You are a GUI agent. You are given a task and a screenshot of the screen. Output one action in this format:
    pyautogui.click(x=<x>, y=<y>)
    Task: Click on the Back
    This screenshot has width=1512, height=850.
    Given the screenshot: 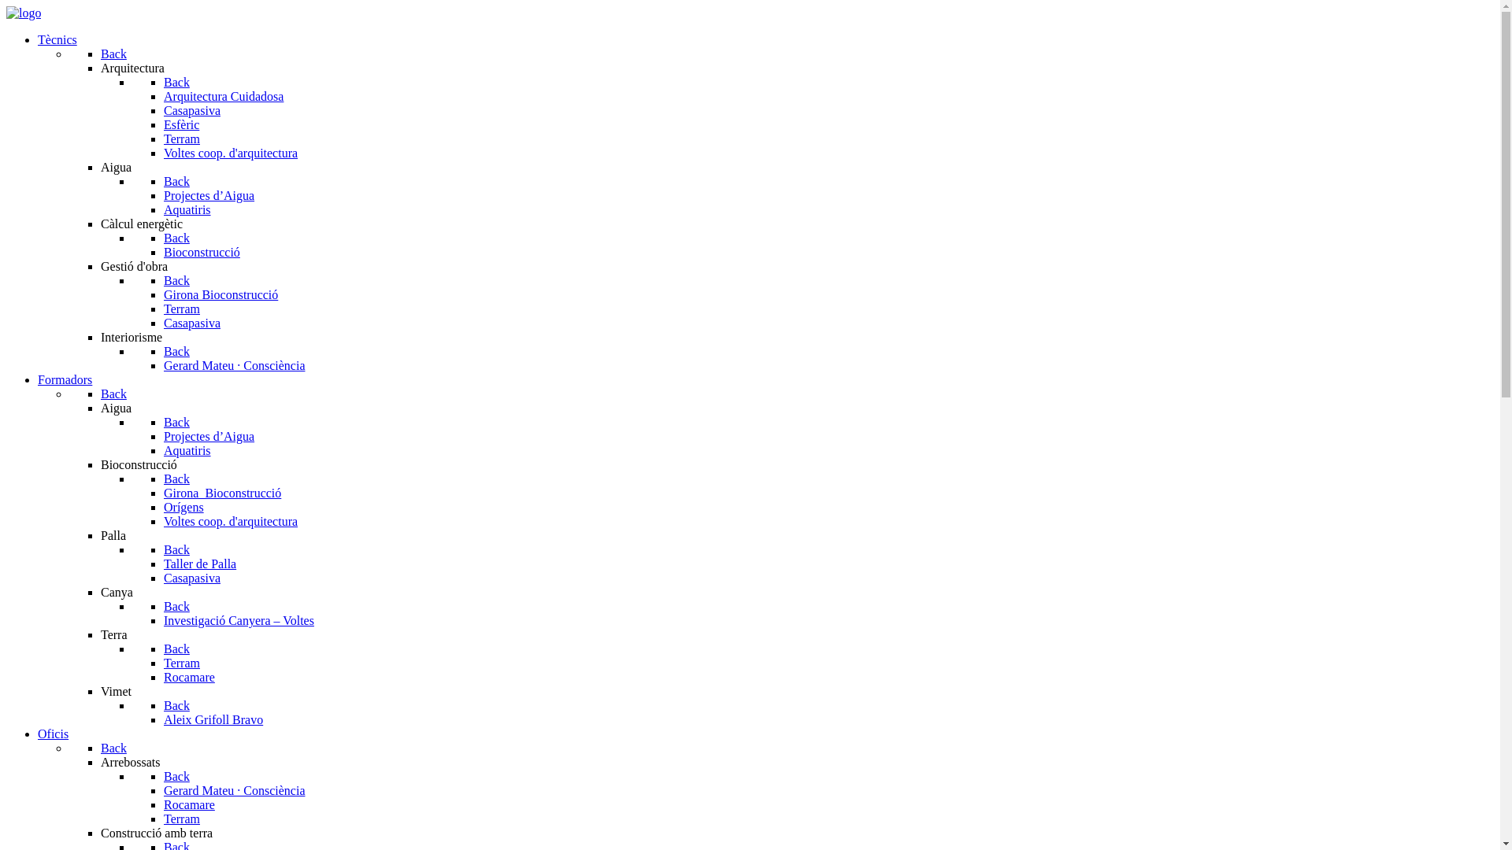 What is the action you would take?
    pyautogui.click(x=176, y=549)
    